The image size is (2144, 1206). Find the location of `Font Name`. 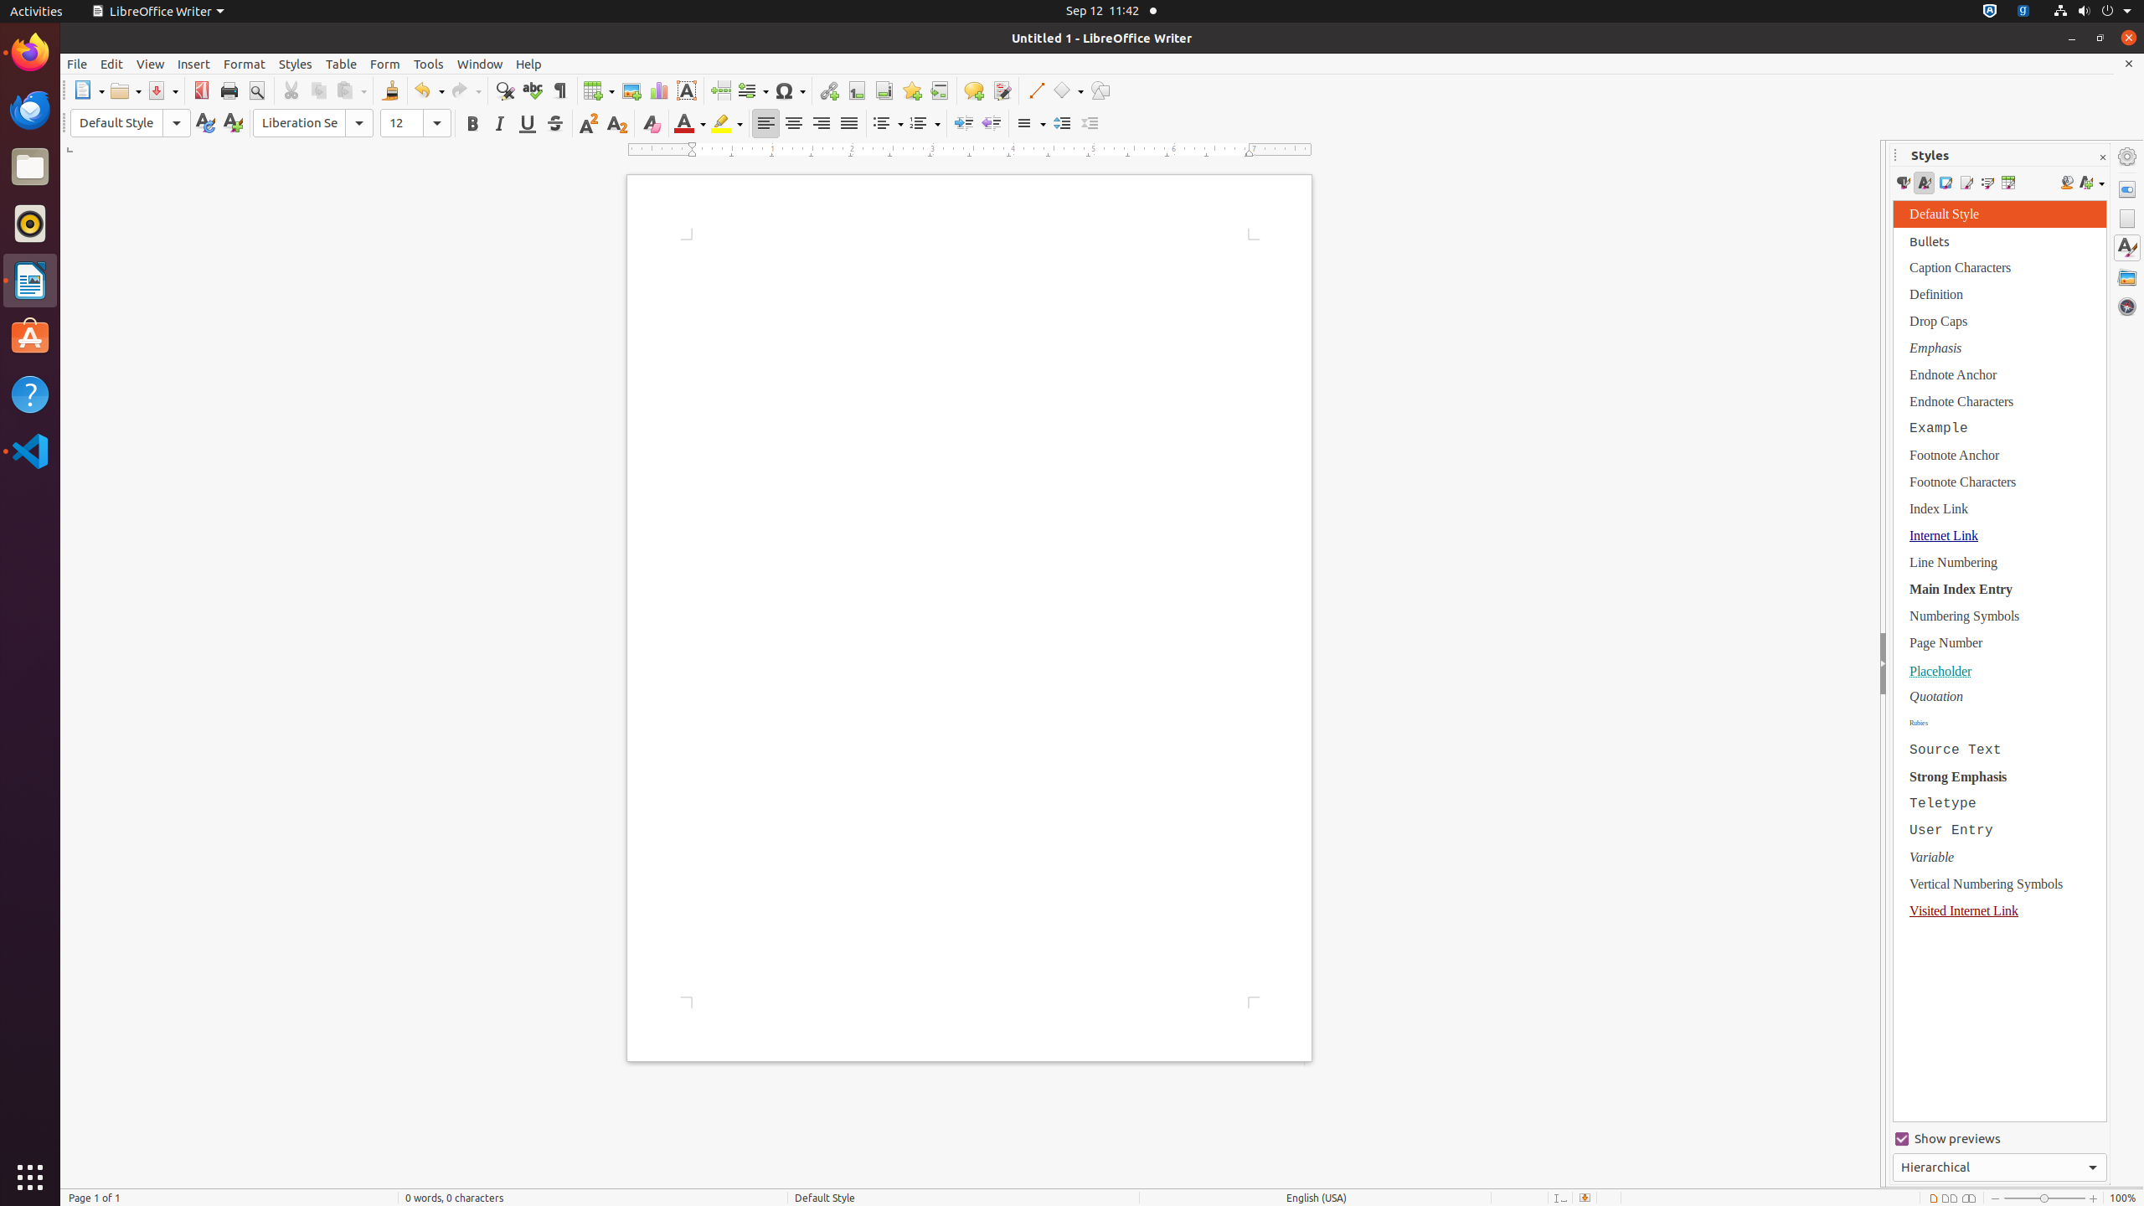

Font Name is located at coordinates (313, 123).